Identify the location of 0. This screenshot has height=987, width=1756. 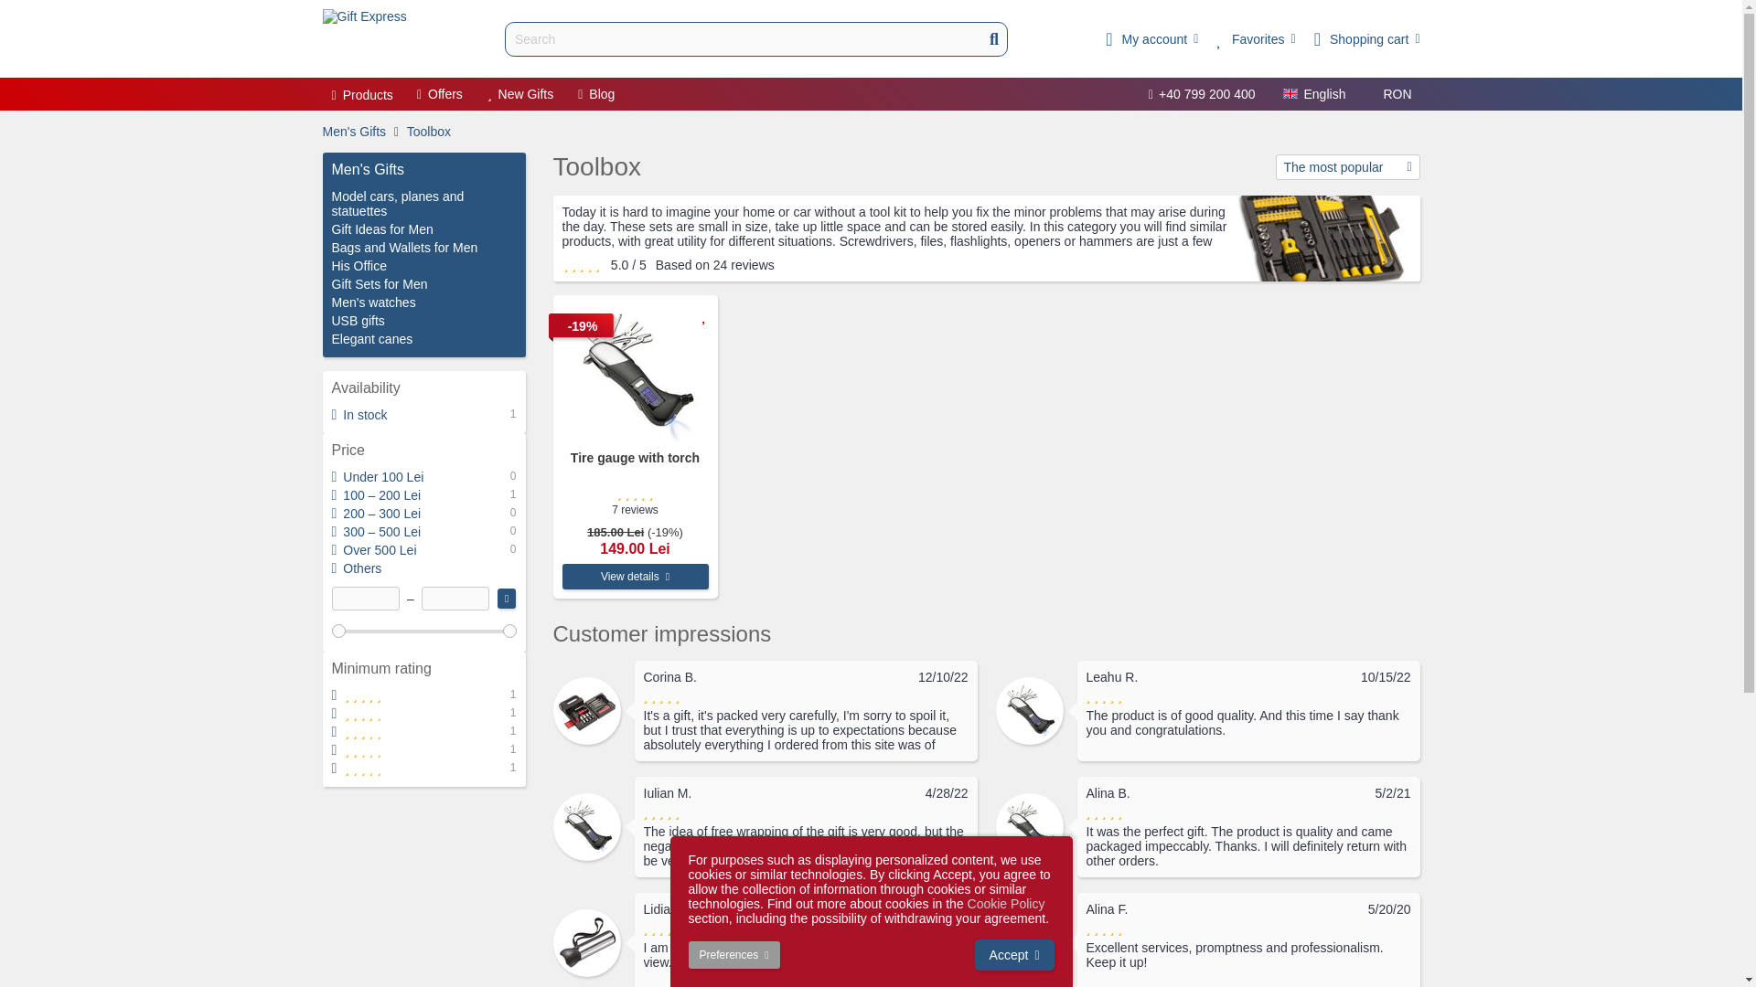
(423, 629).